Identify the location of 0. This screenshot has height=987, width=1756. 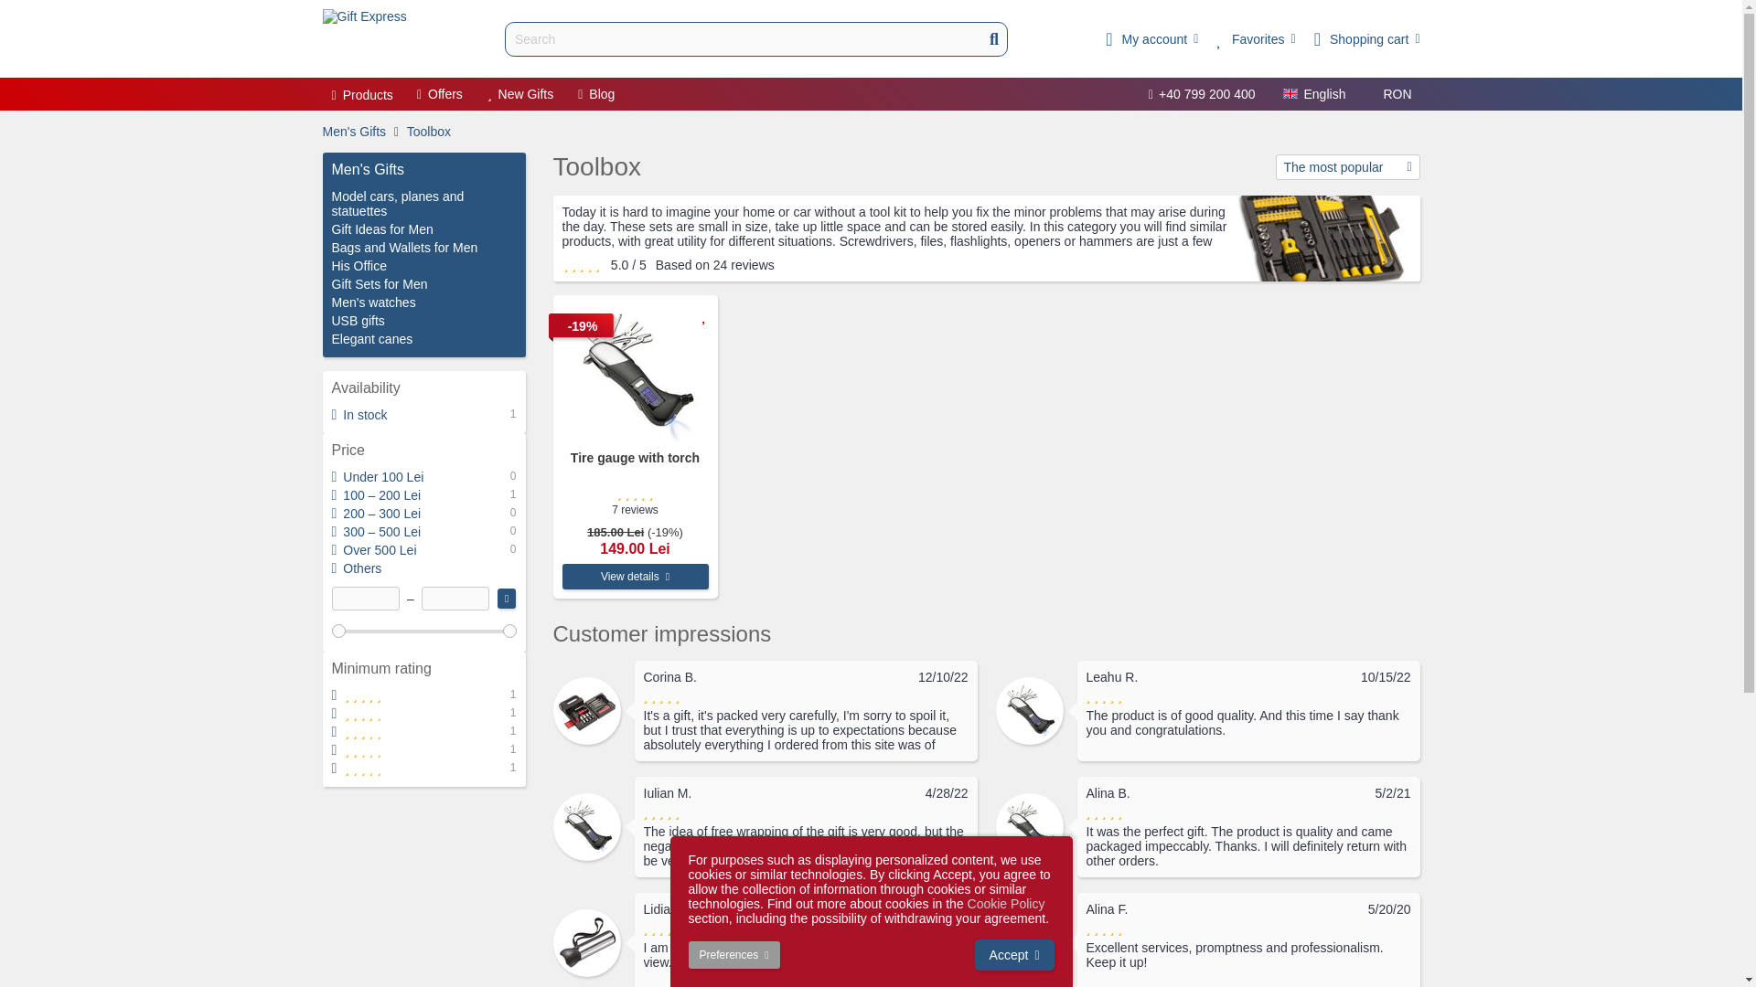
(423, 629).